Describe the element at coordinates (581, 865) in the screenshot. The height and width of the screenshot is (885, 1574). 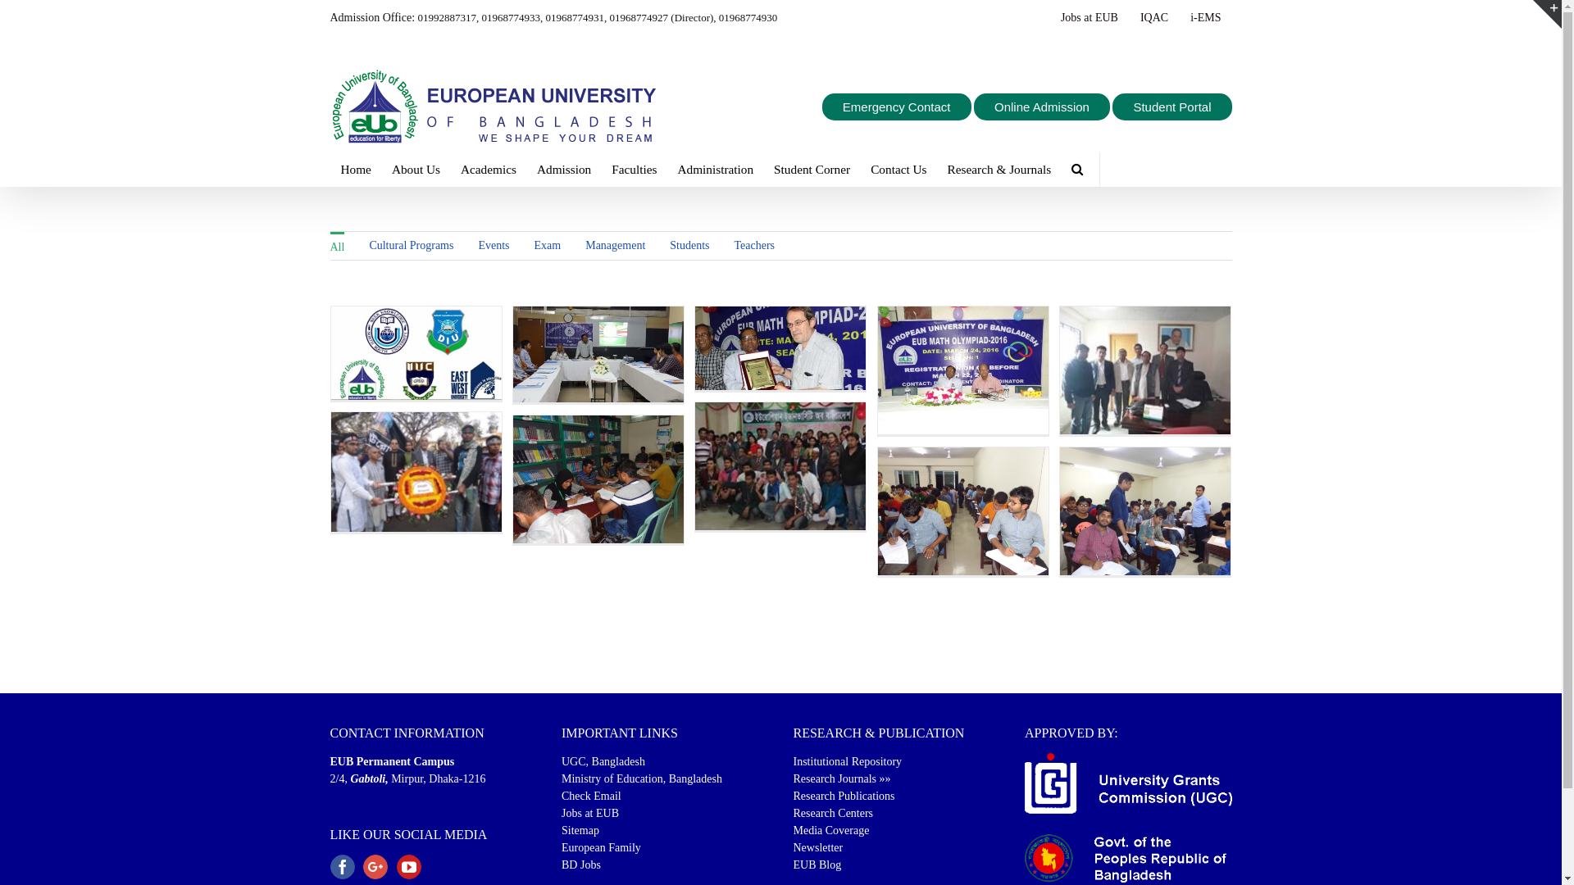
I see `BD Jobs` at that location.